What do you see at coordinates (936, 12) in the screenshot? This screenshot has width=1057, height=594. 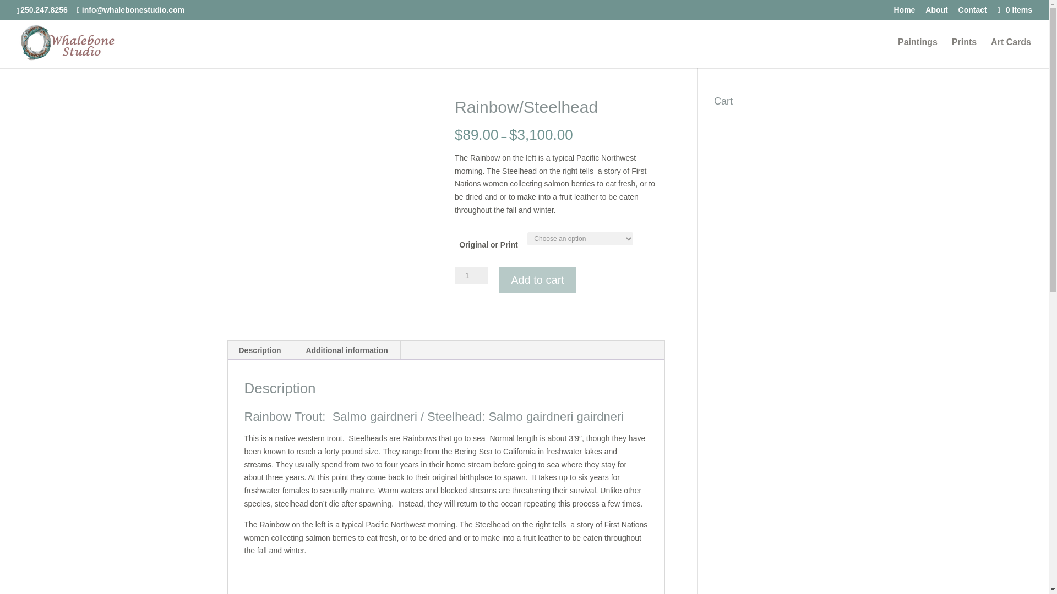 I see `About` at bounding box center [936, 12].